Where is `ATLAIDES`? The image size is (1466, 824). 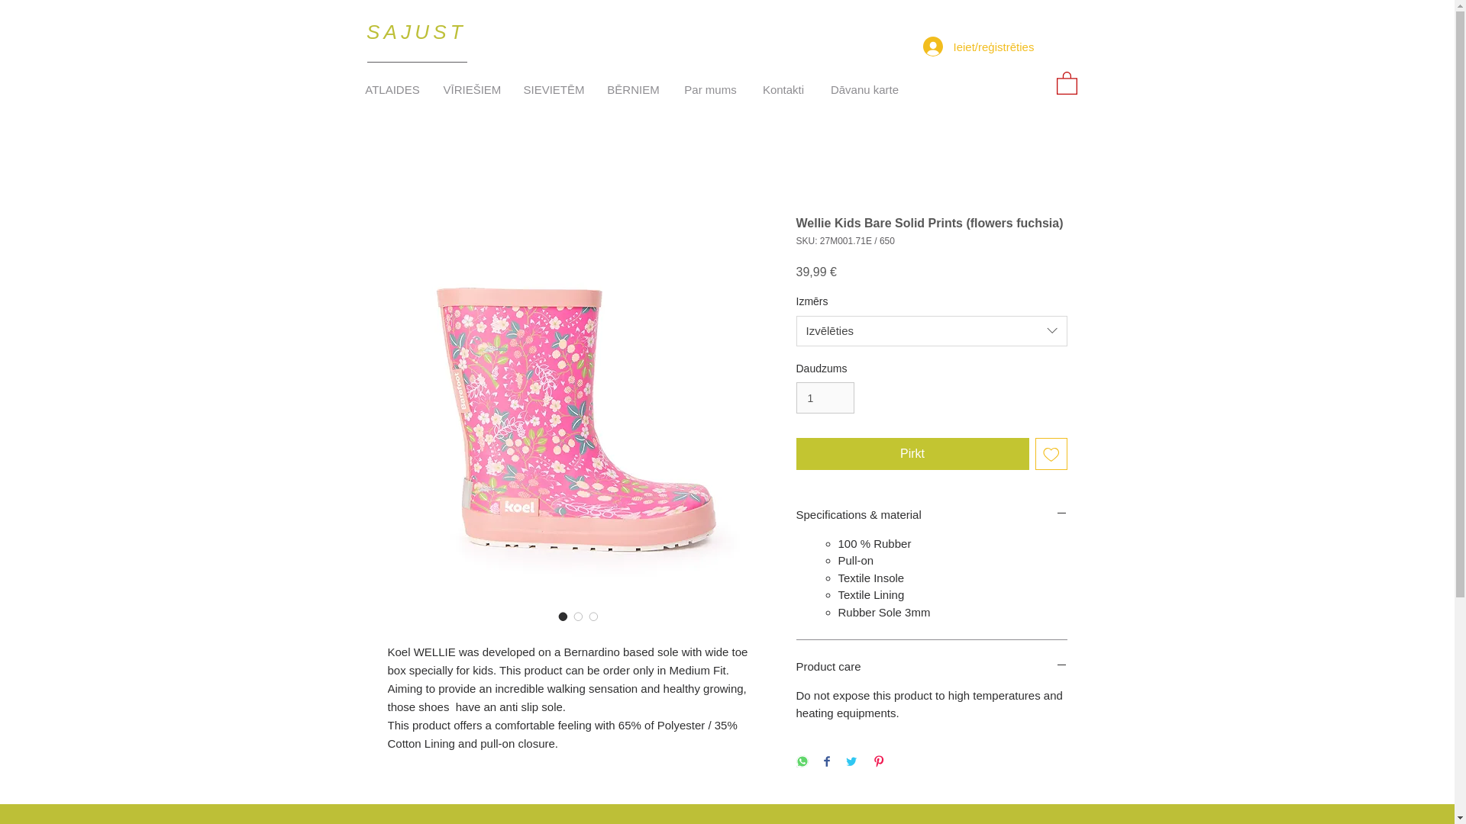
ATLAIDES is located at coordinates (392, 90).